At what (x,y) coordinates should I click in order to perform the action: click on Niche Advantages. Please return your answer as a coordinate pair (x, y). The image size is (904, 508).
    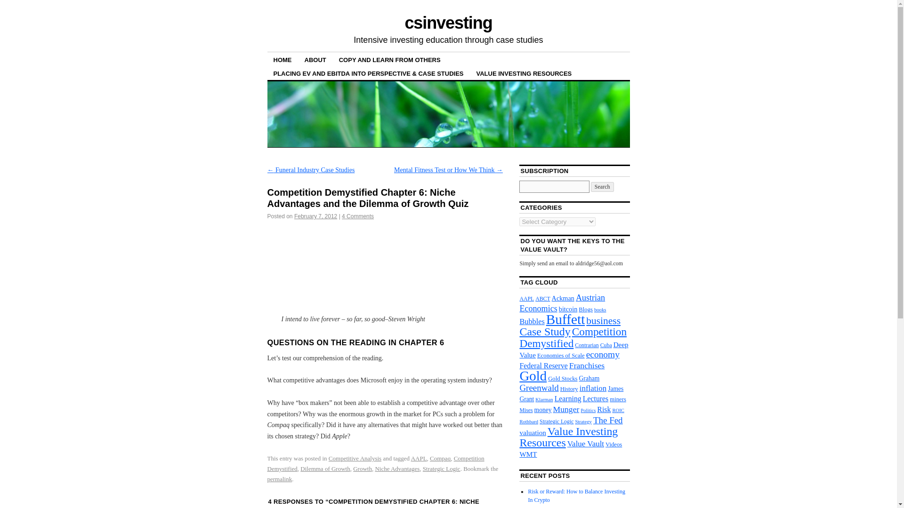
    Looking at the image, I should click on (397, 468).